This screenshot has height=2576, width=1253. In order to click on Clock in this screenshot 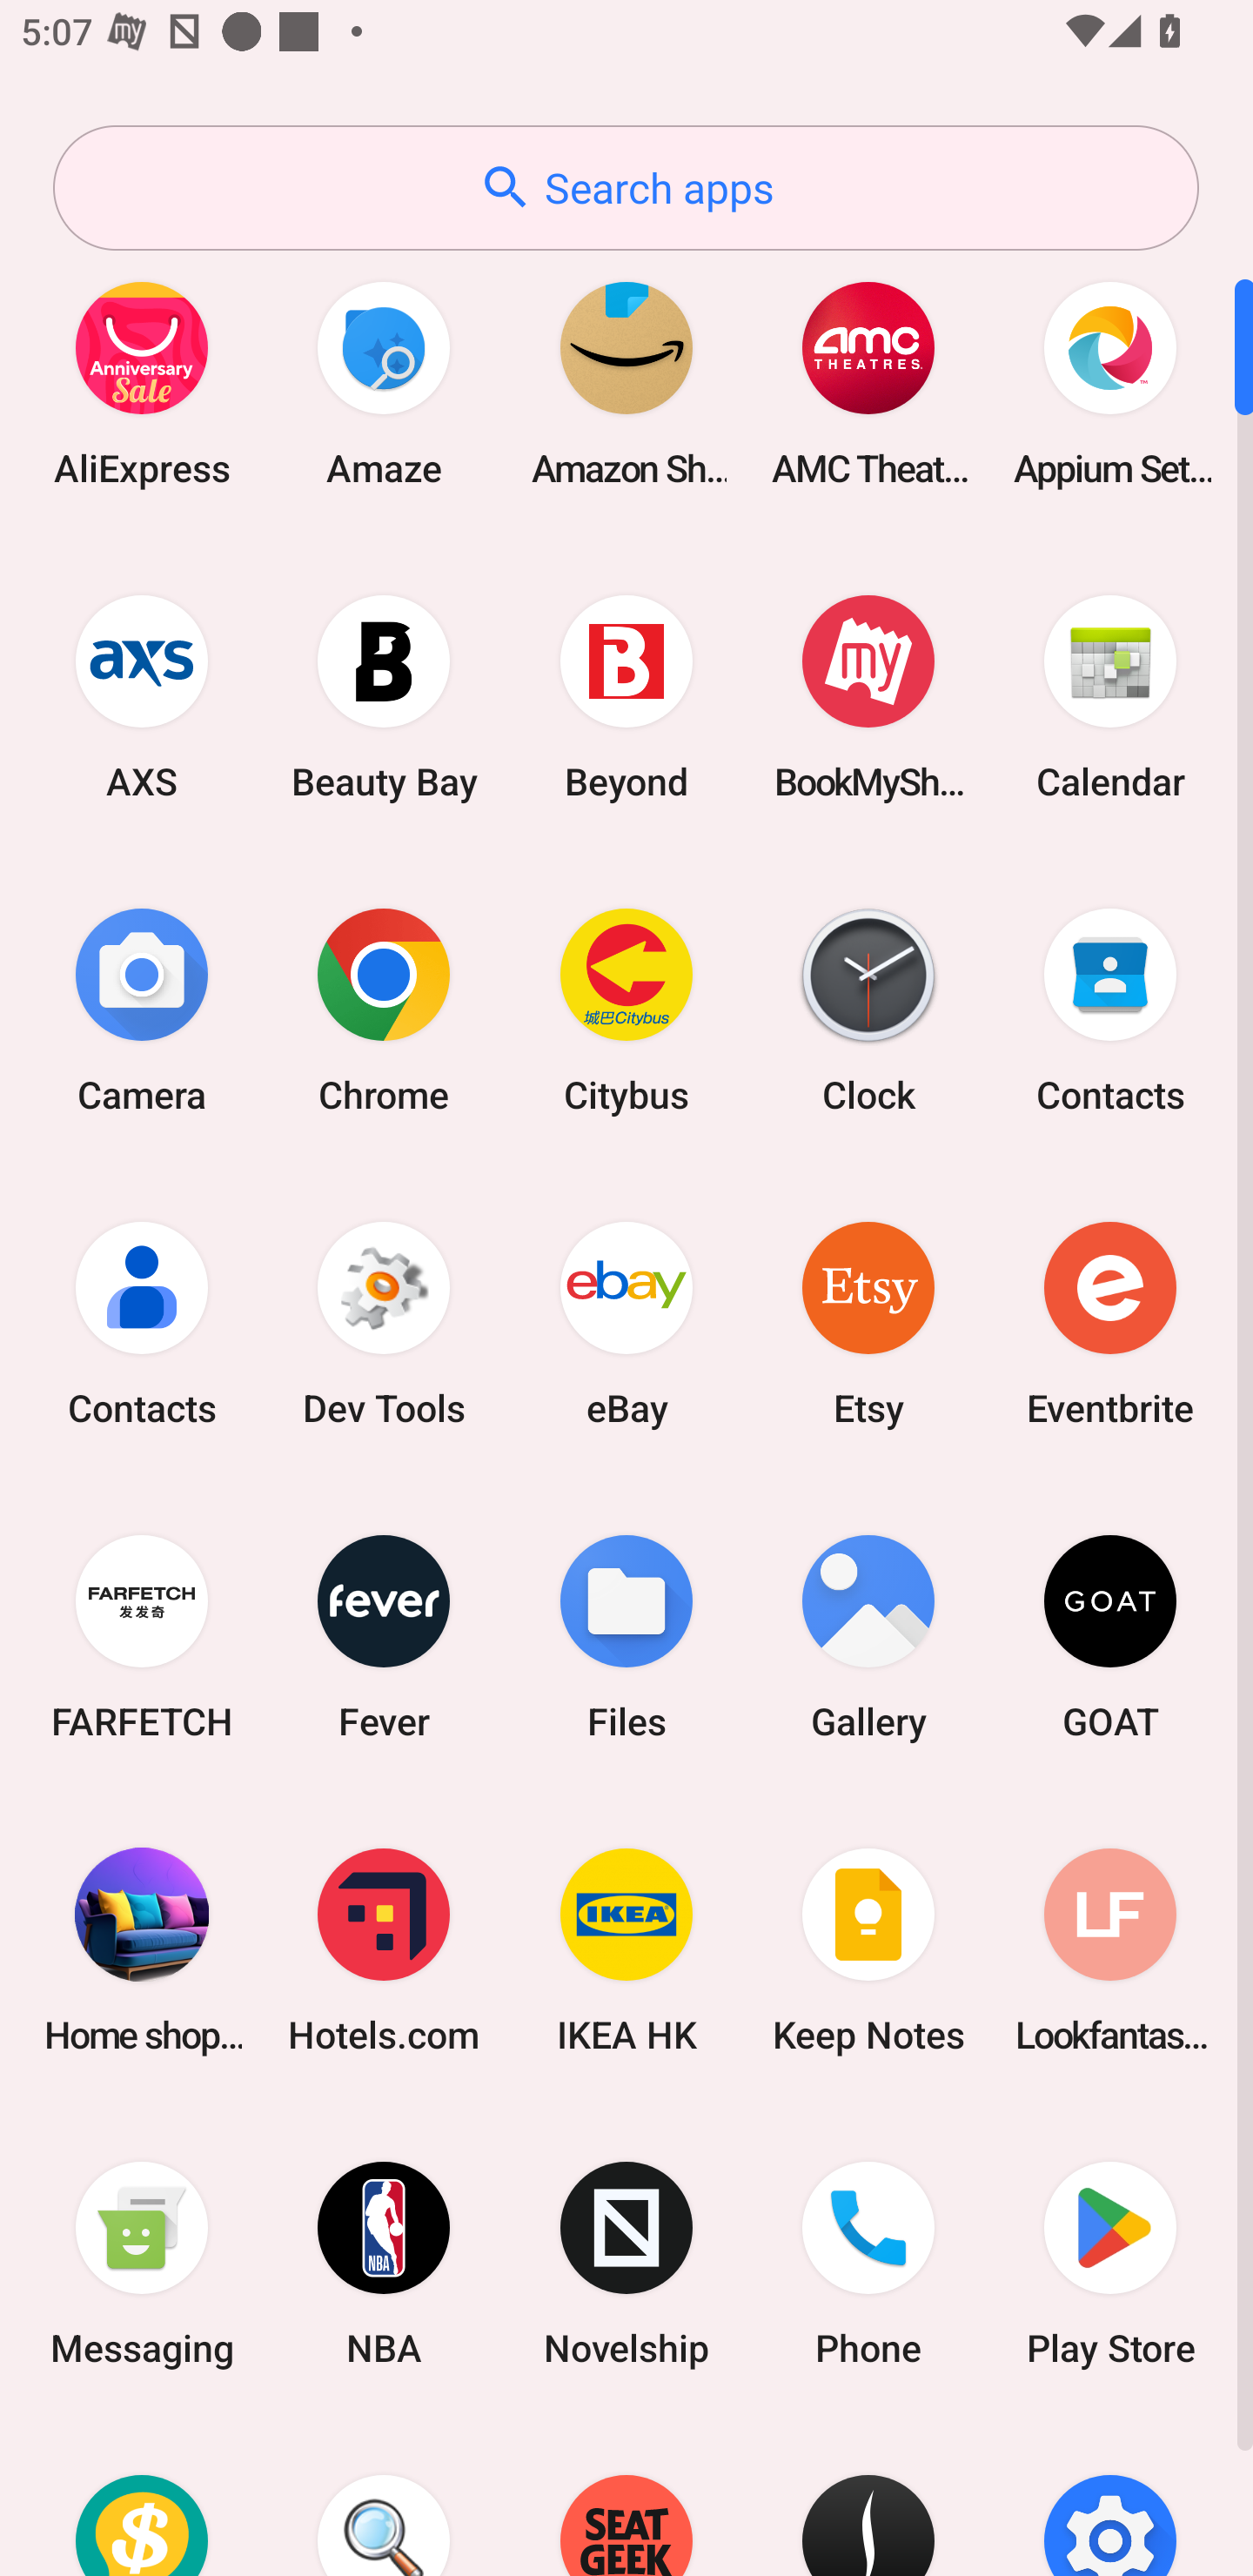, I will do `click(868, 1010)`.